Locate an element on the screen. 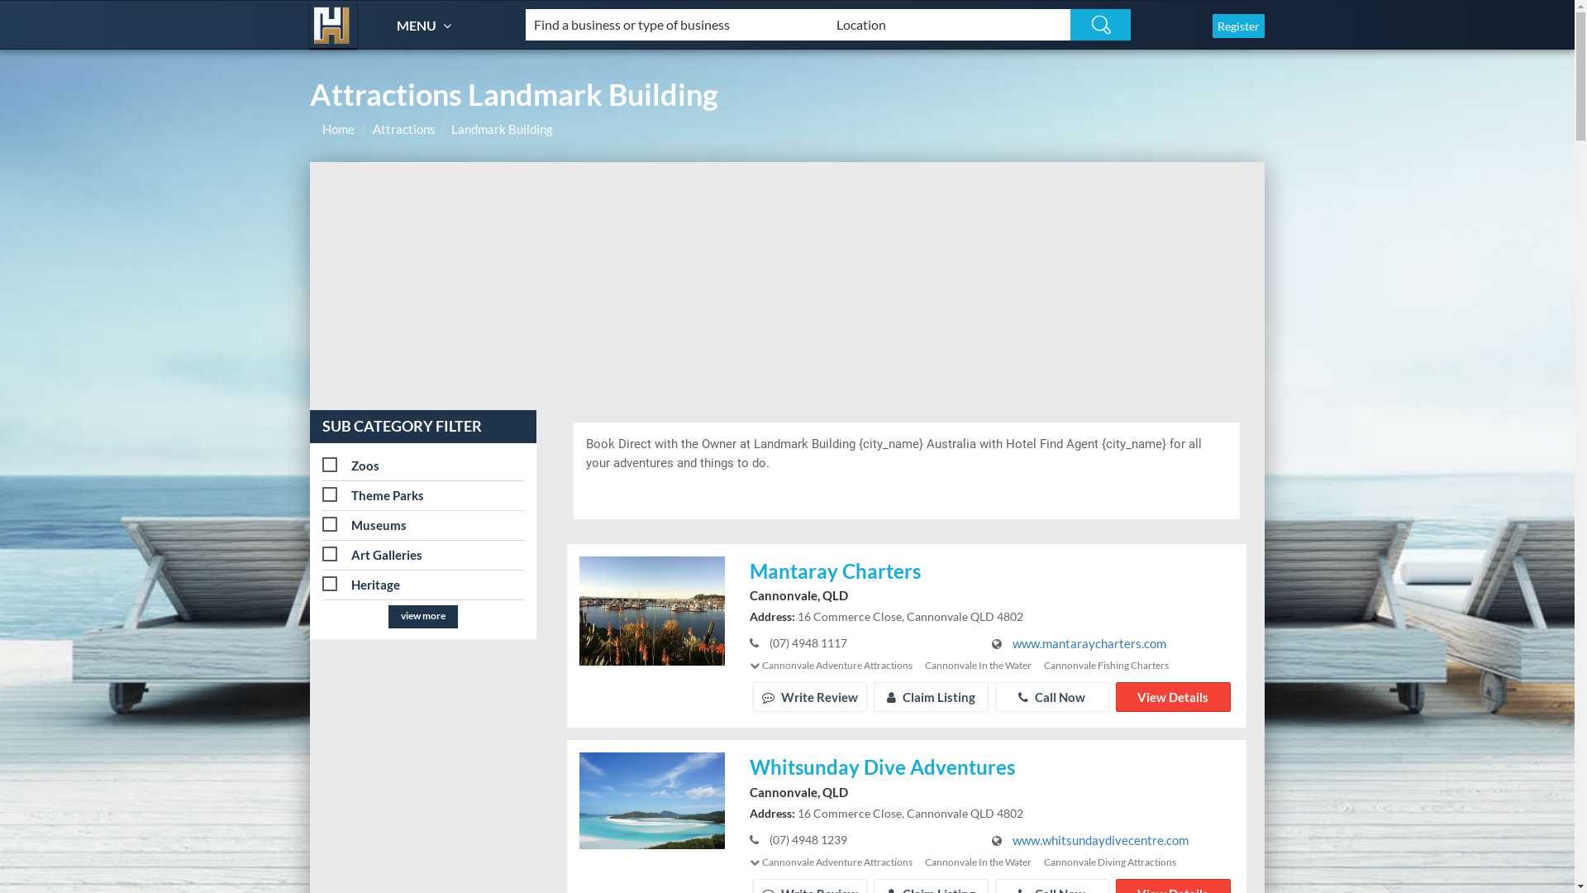 The image size is (1587, 893). More info on Mantaray Charters is located at coordinates (651, 609).